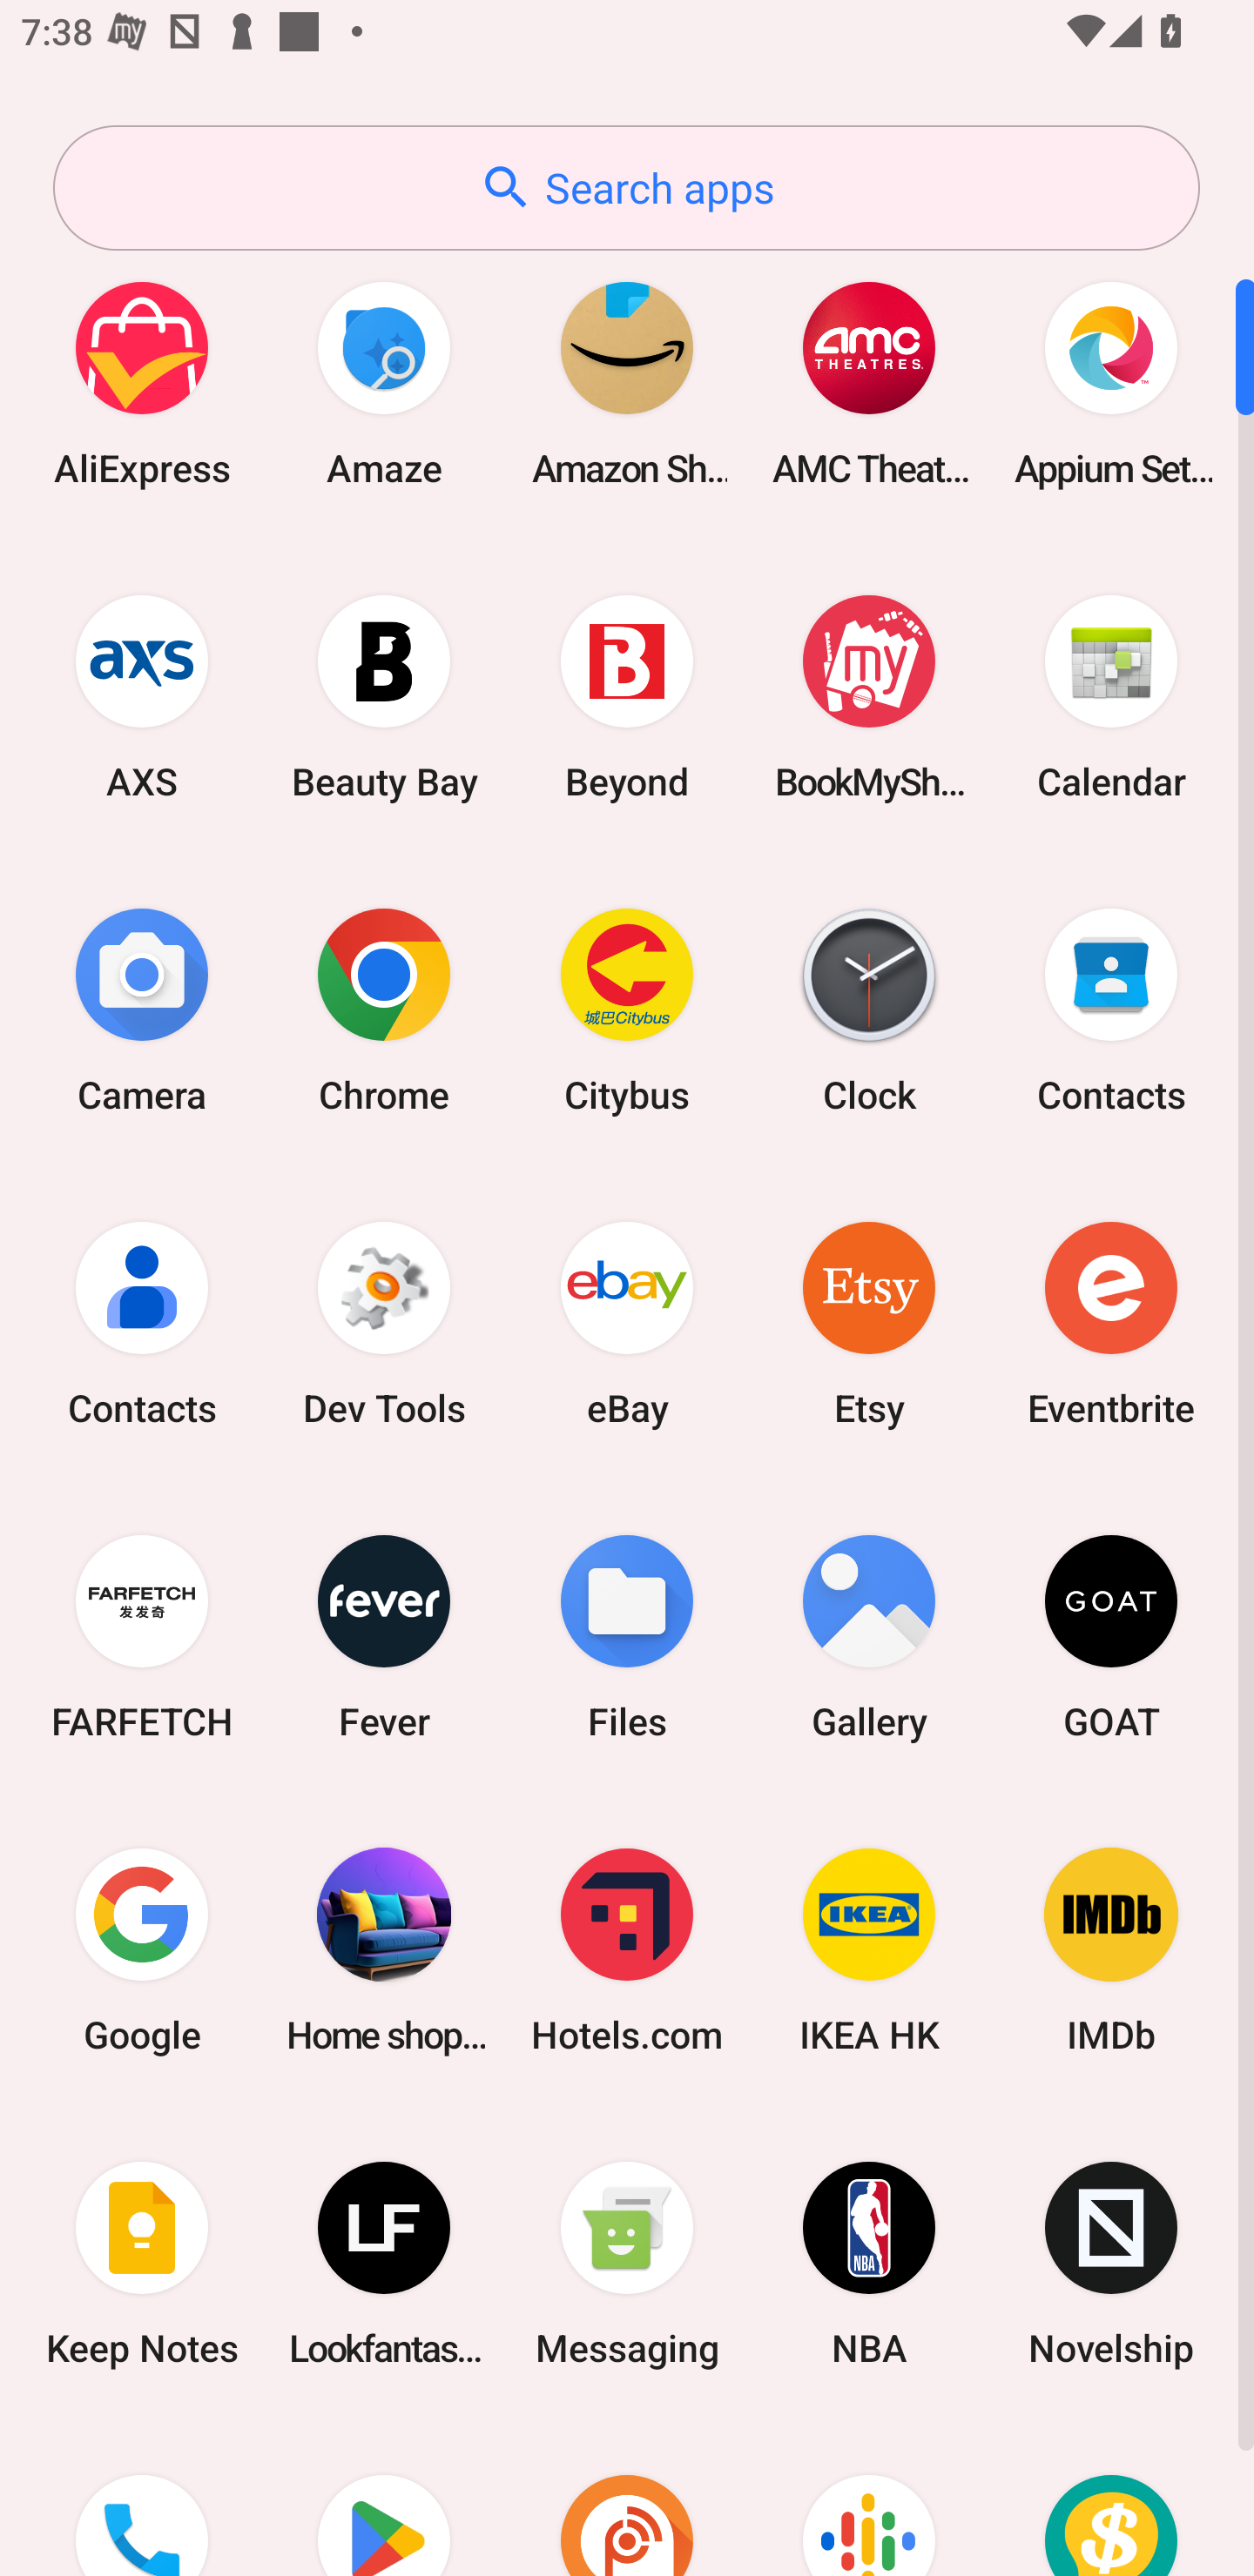 The image size is (1254, 2576). Describe the element at coordinates (384, 383) in the screenshot. I see `Amaze` at that location.